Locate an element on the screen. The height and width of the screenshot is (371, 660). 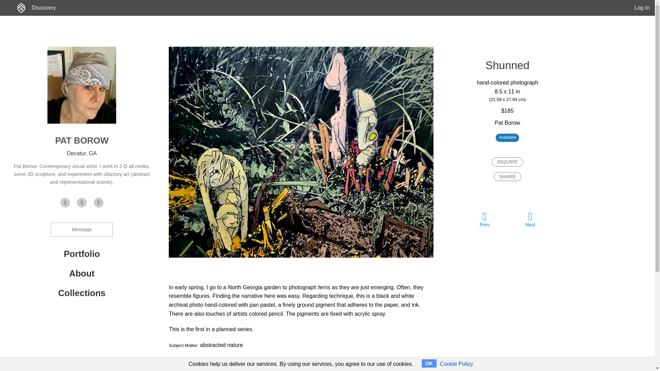
Portfolio is located at coordinates (82, 254).